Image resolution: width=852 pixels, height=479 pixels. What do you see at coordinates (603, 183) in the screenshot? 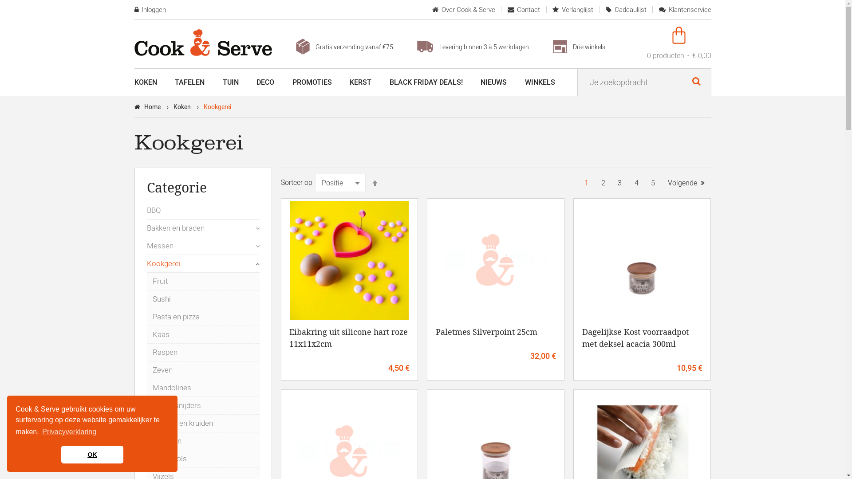
I see `2` at bounding box center [603, 183].